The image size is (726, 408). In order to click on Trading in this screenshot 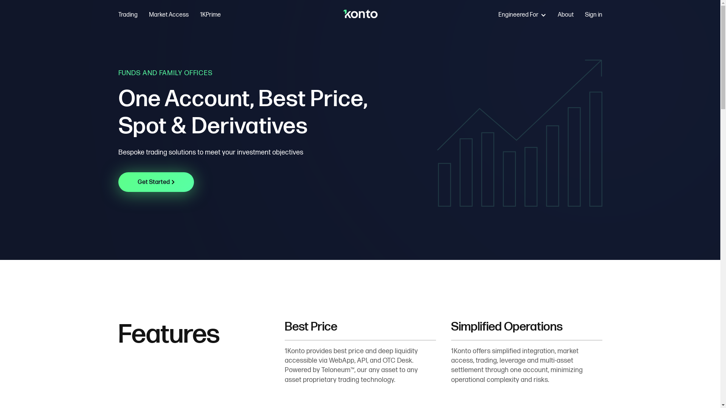, I will do `click(128, 15)`.